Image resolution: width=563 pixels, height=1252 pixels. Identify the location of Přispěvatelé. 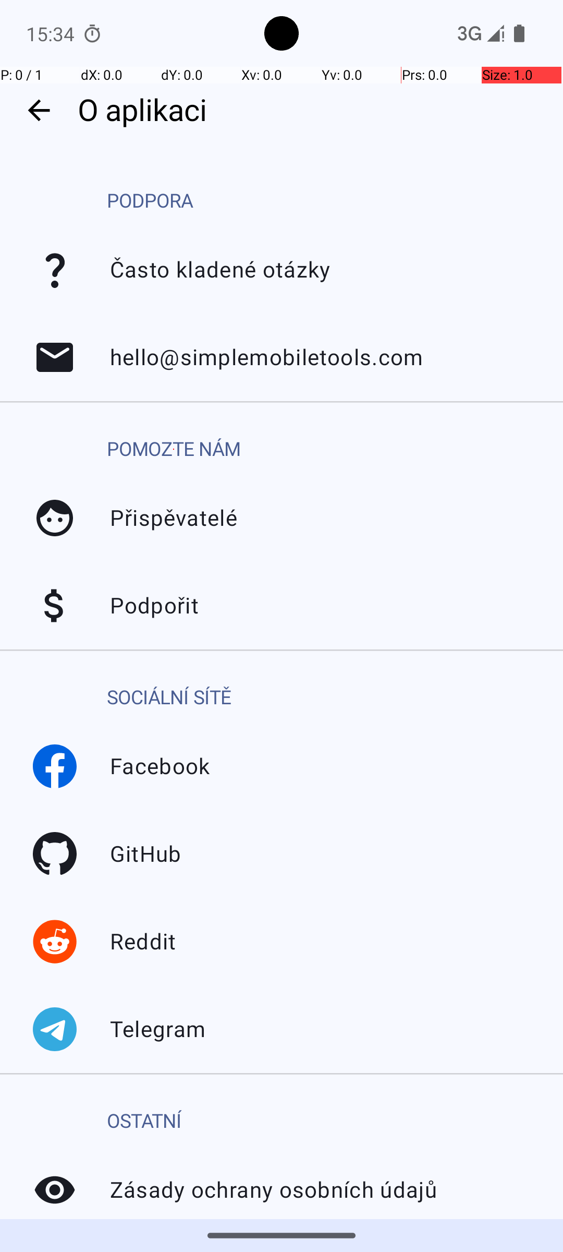
(55, 518).